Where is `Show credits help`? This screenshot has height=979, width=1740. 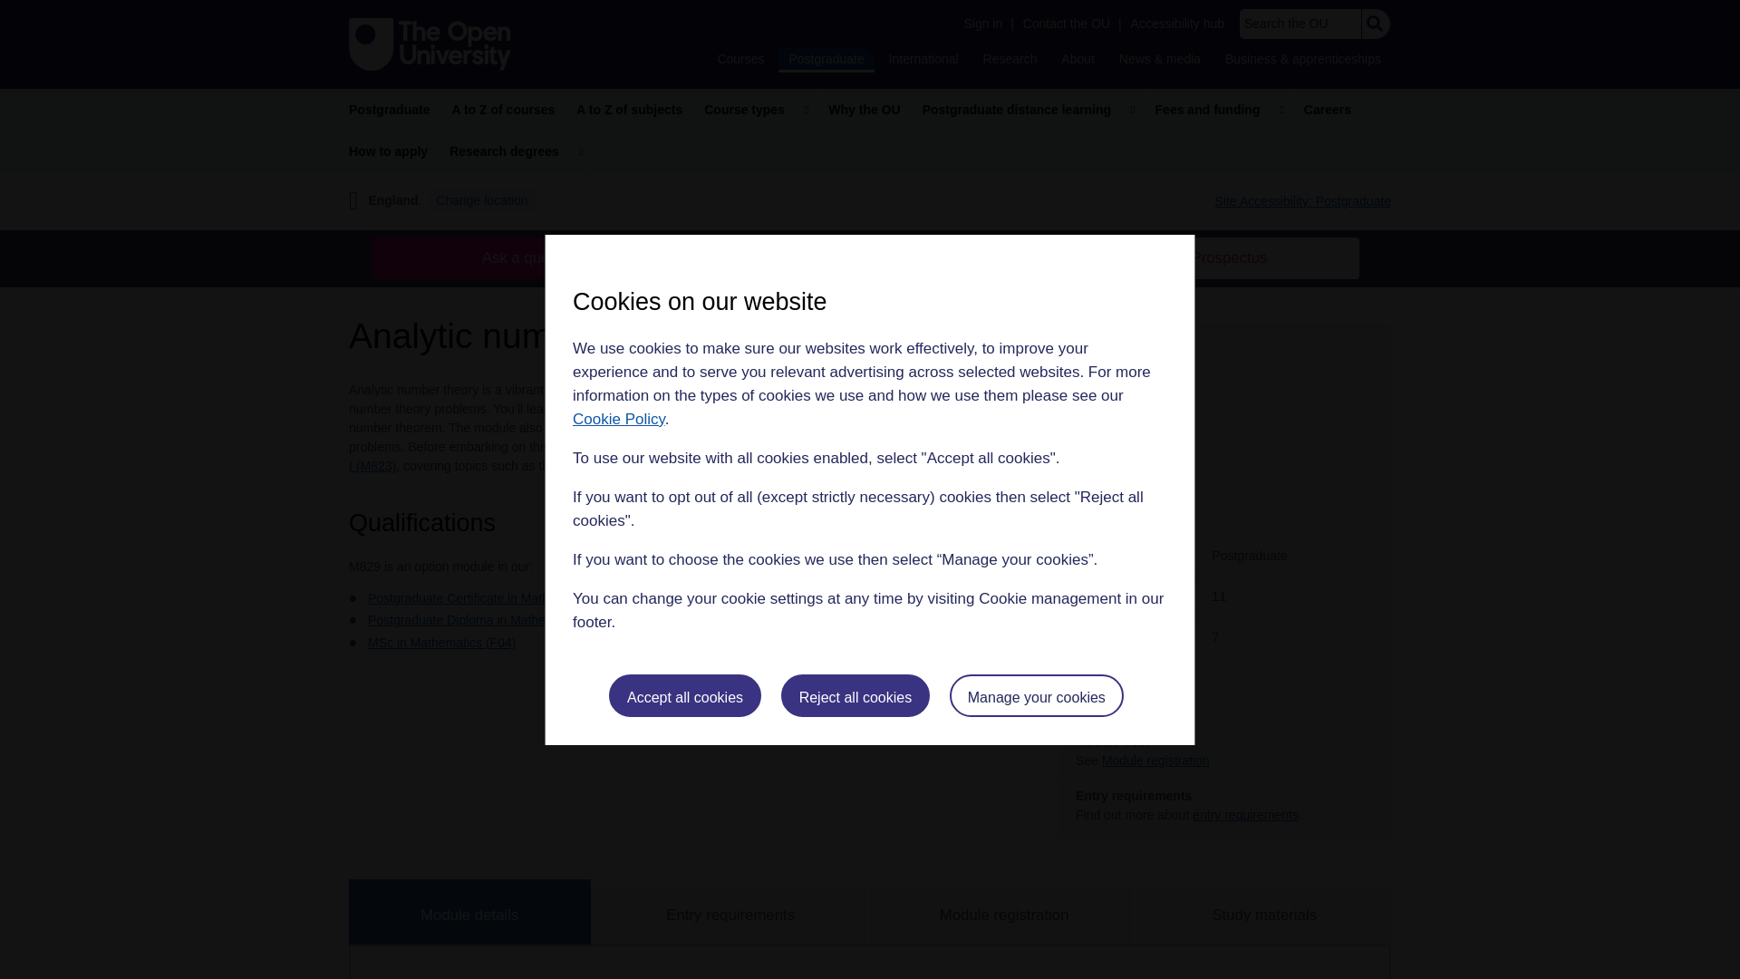 Show credits help is located at coordinates (1135, 461).